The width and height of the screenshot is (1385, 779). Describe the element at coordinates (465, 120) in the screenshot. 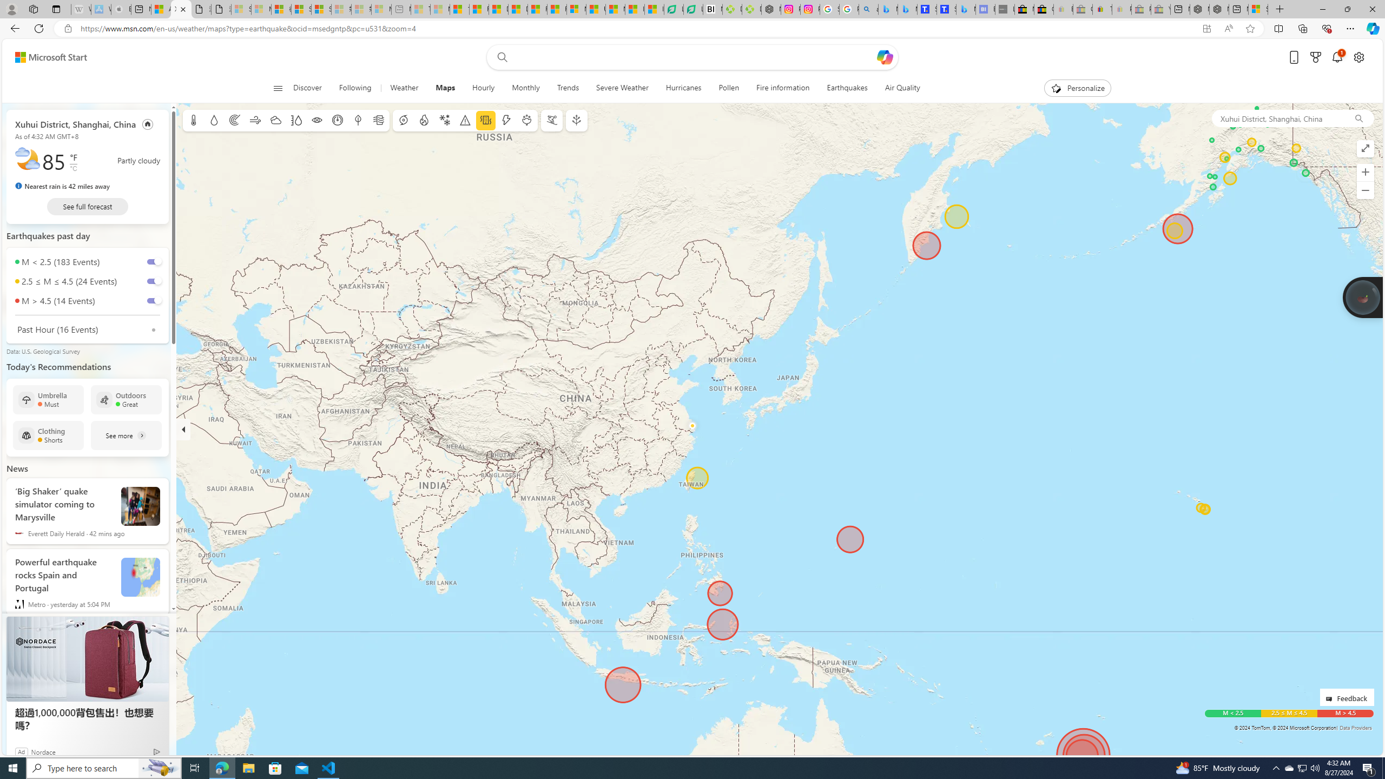

I see `Severe weather` at that location.